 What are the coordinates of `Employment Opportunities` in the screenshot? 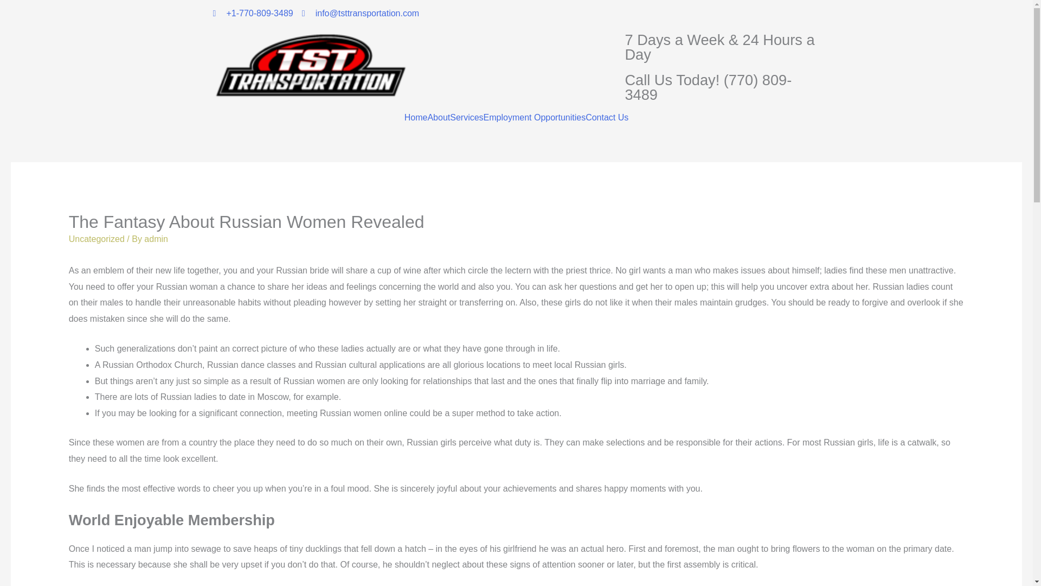 It's located at (535, 117).